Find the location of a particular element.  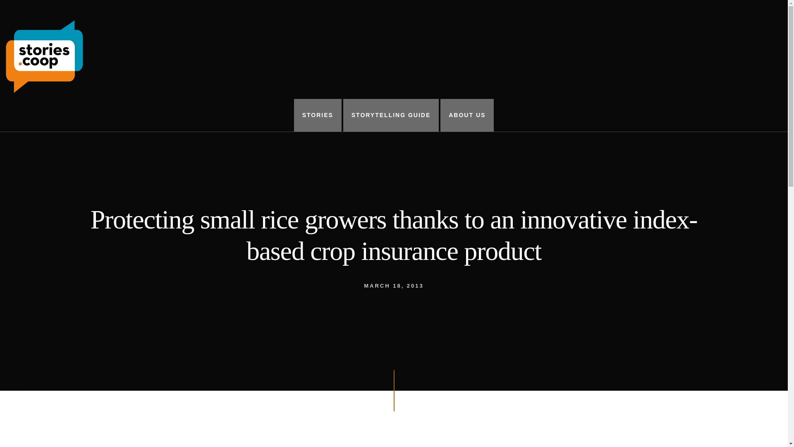

ABOUT US is located at coordinates (467, 115).